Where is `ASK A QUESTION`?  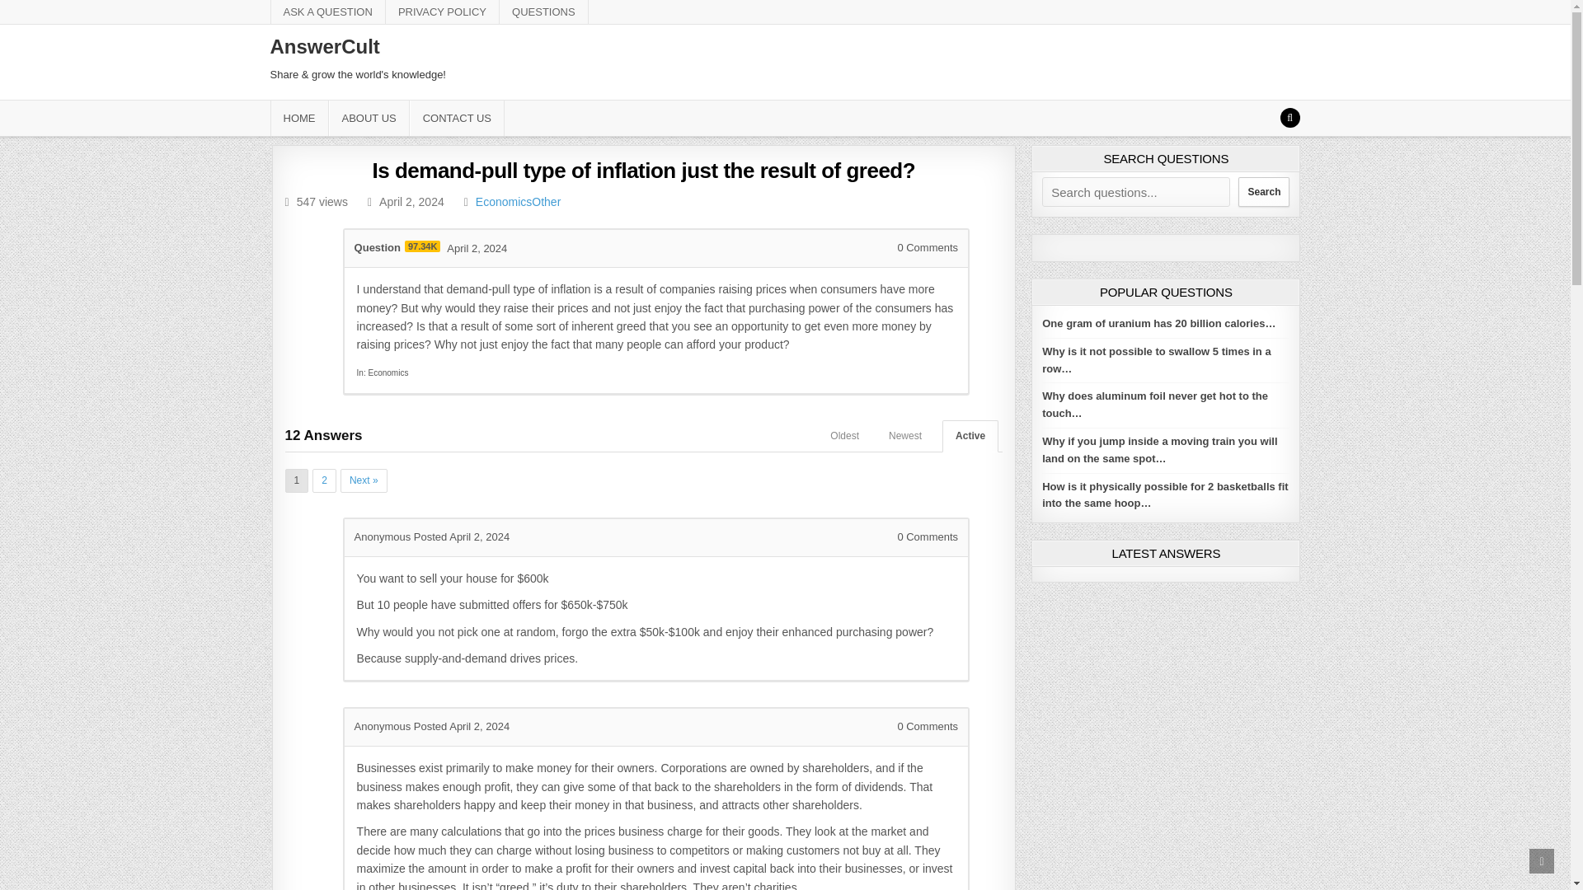
ASK A QUESTION is located at coordinates (328, 12).